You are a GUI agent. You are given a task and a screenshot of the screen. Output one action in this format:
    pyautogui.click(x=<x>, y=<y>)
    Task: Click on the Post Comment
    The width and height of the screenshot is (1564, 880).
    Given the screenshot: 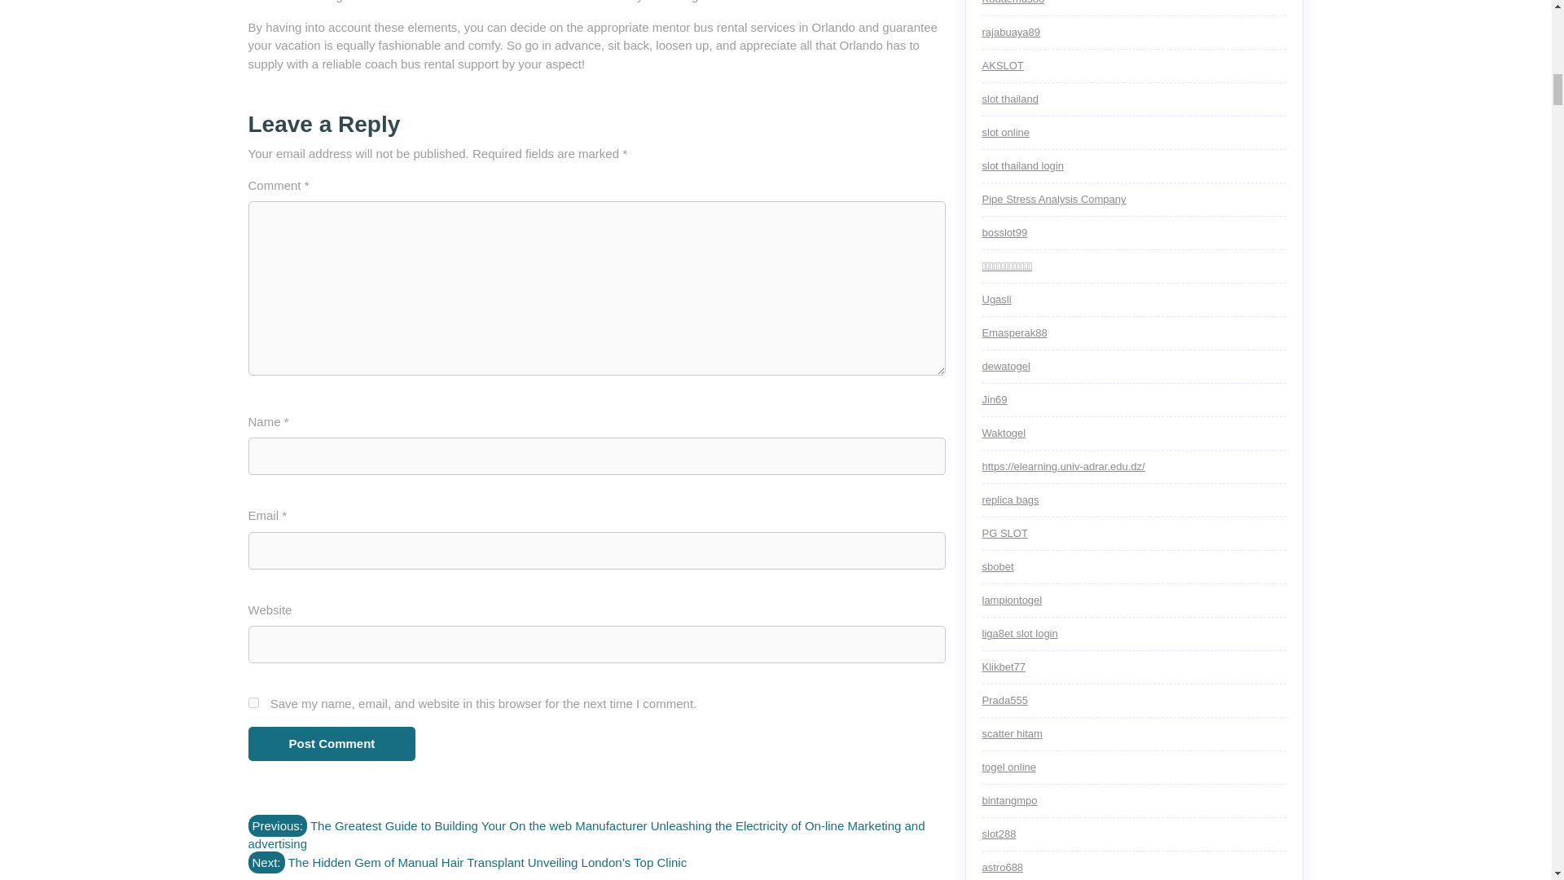 What is the action you would take?
    pyautogui.click(x=331, y=745)
    